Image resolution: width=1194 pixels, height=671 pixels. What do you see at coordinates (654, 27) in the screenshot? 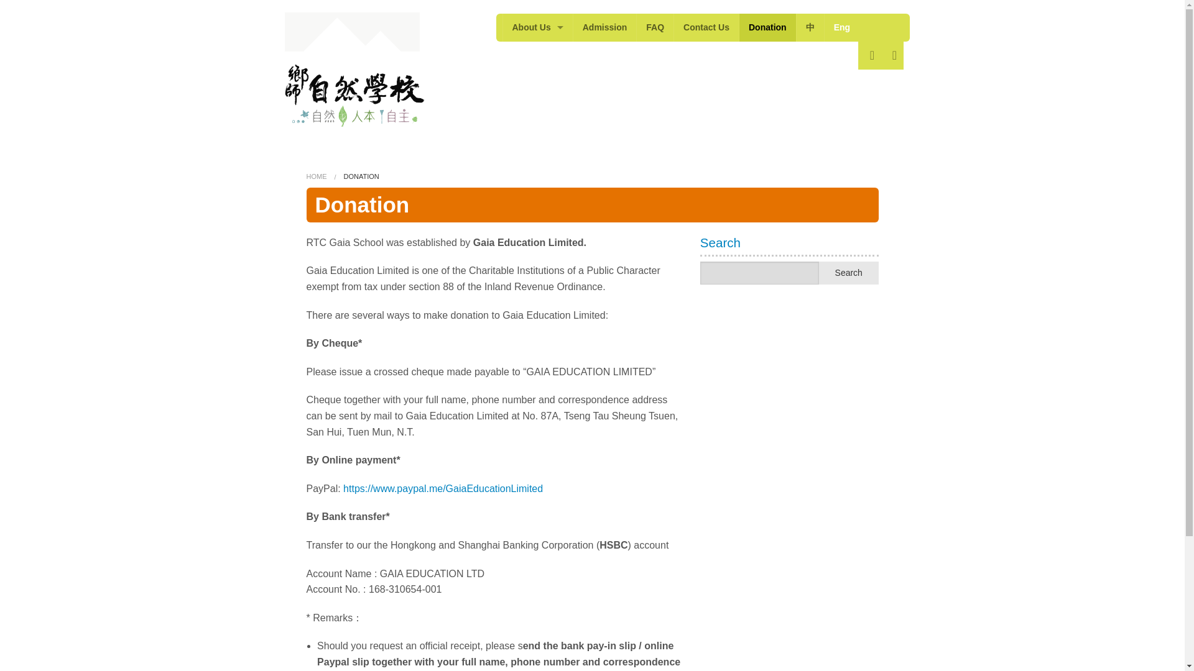
I see `FAQ` at bounding box center [654, 27].